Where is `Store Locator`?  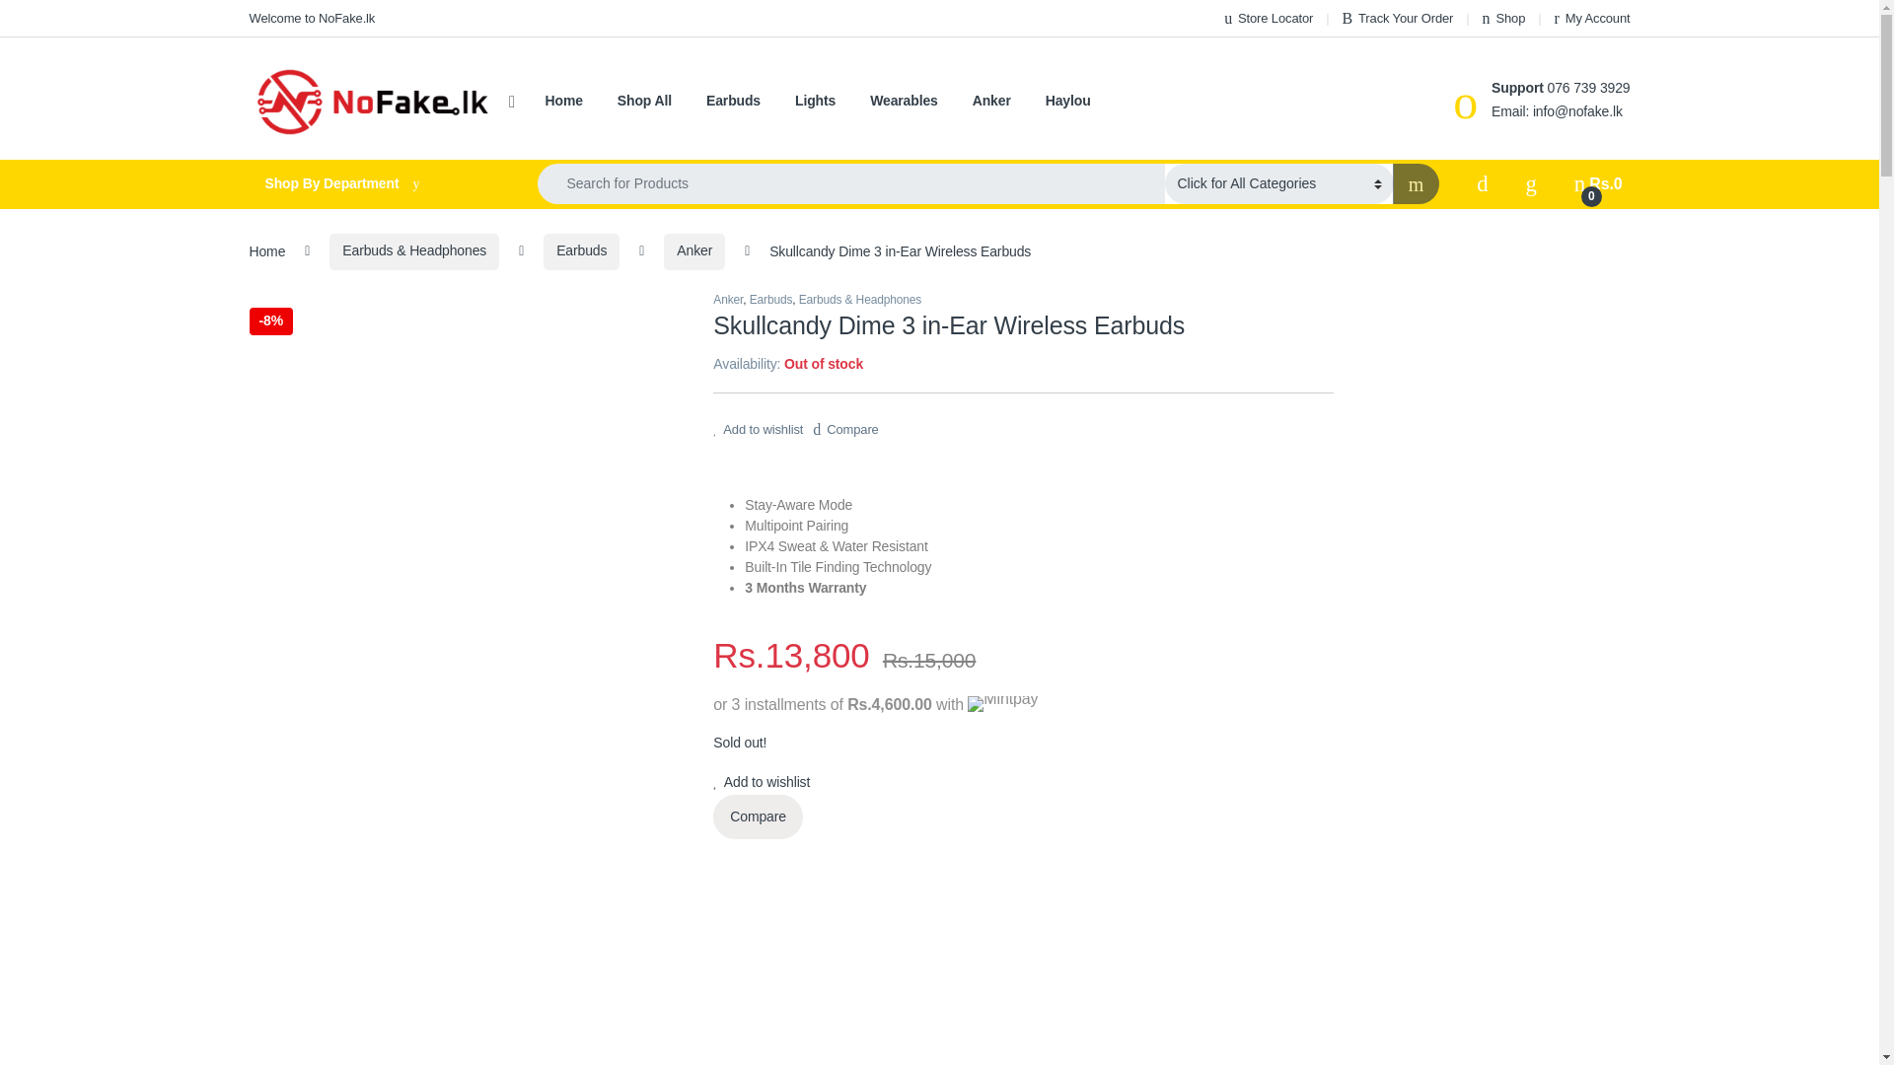
Store Locator is located at coordinates (1268, 18).